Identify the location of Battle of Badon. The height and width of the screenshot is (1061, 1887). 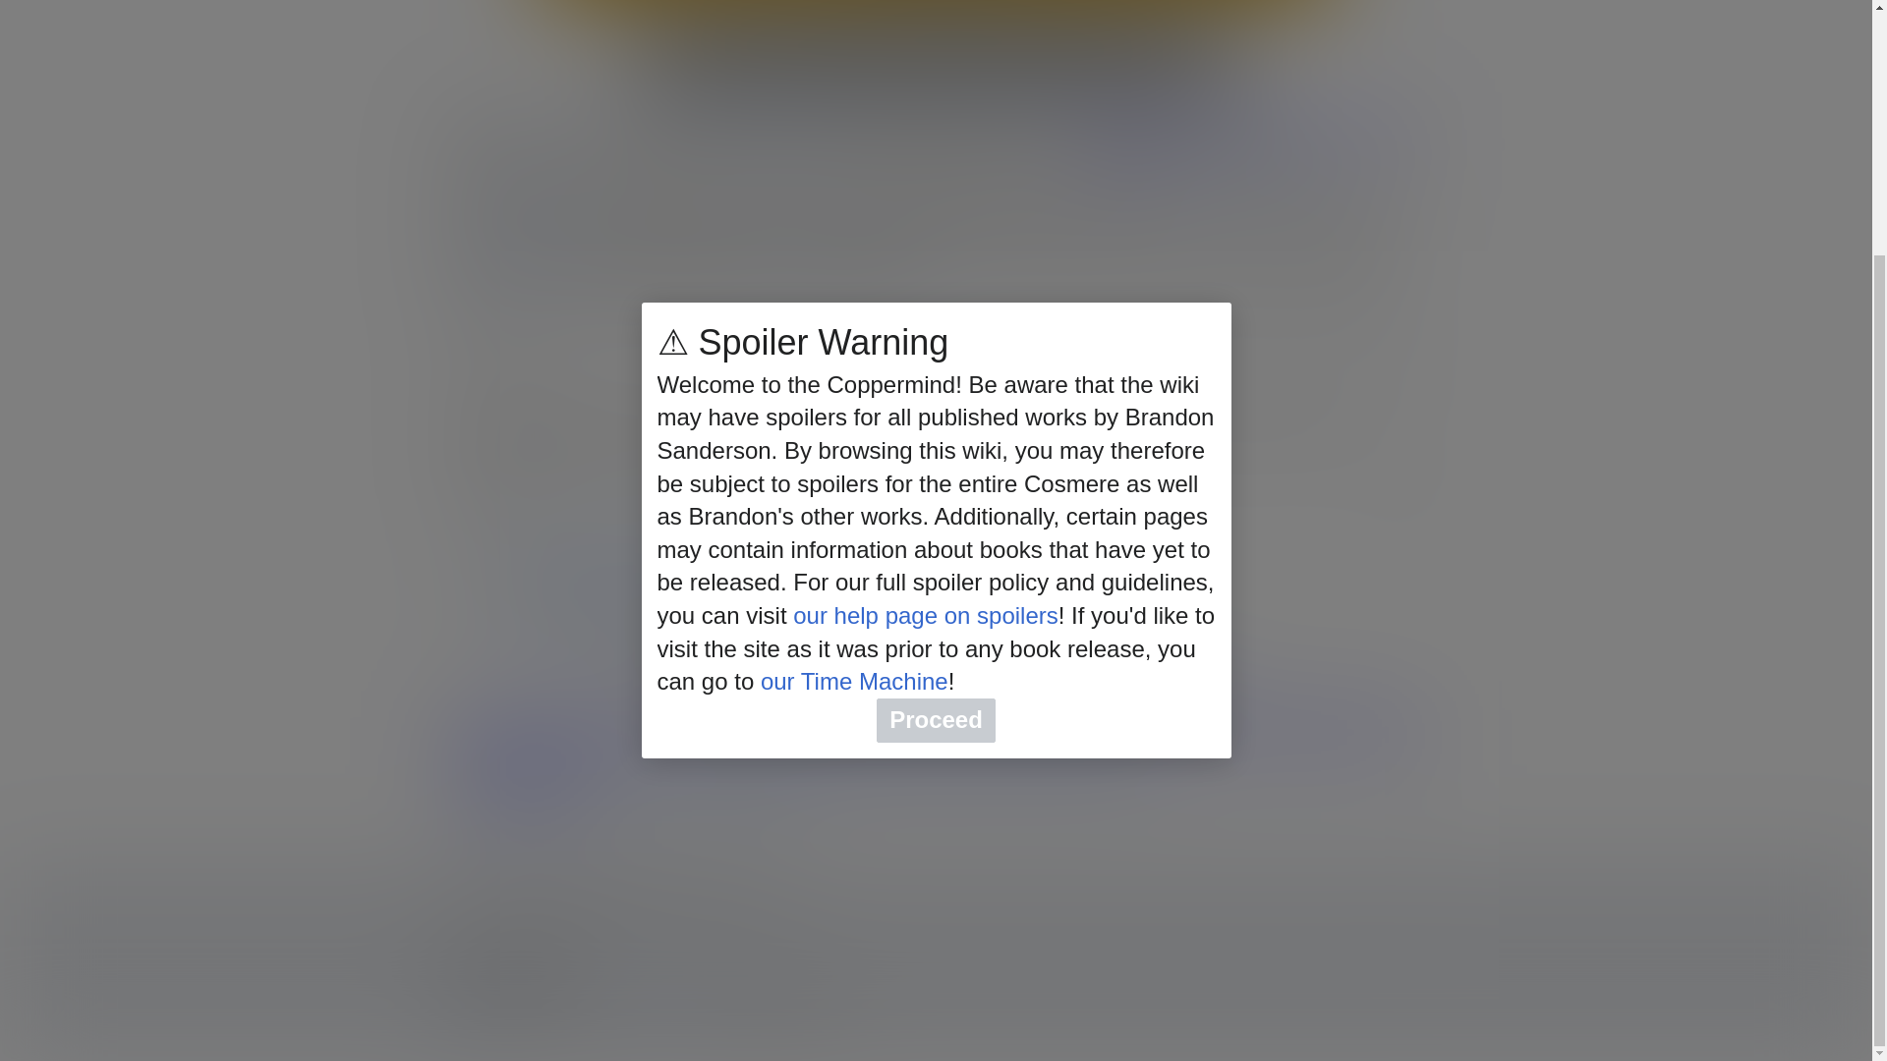
(528, 269).